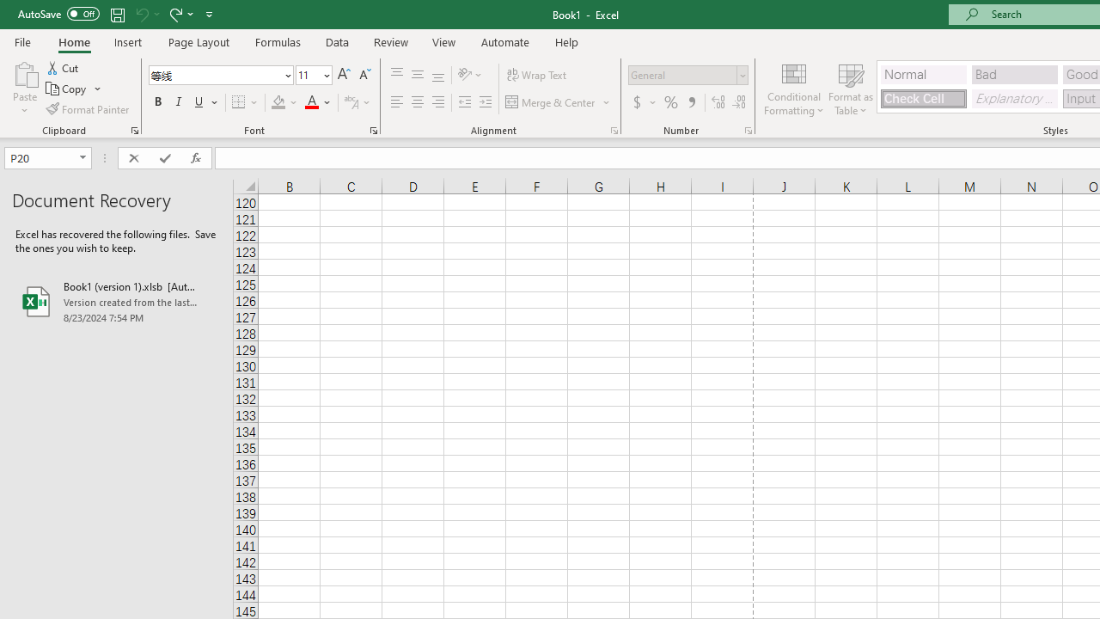 The image size is (1100, 619). What do you see at coordinates (179, 103) in the screenshot?
I see `Italic` at bounding box center [179, 103].